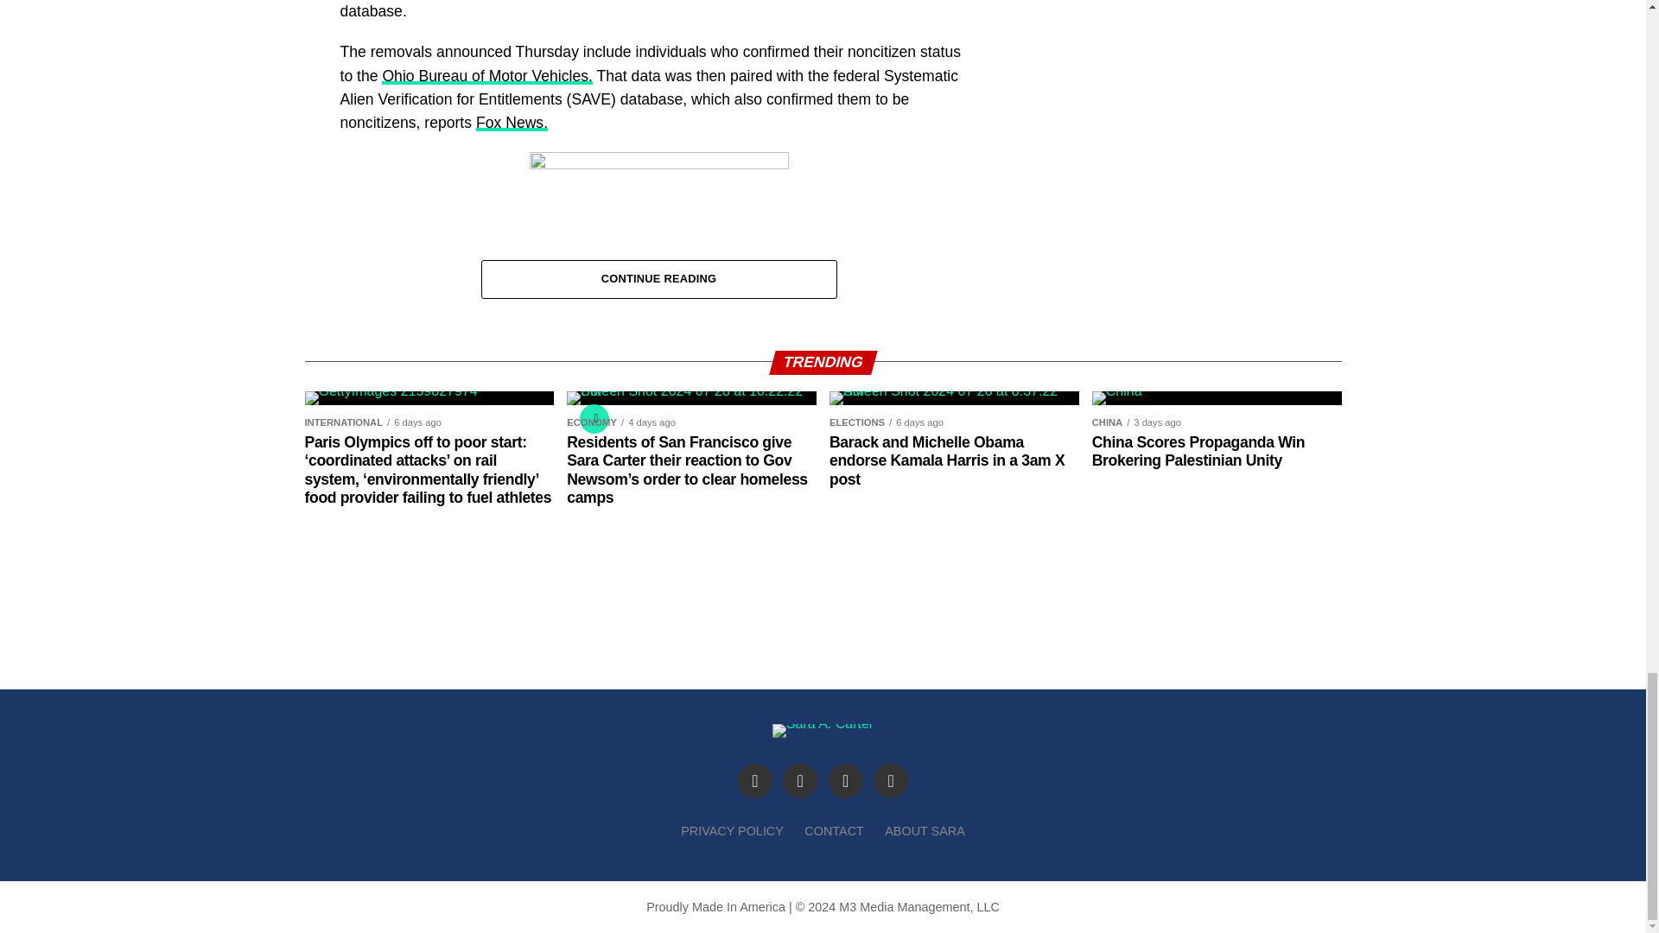 The width and height of the screenshot is (1659, 933). I want to click on Fox News., so click(512, 123).